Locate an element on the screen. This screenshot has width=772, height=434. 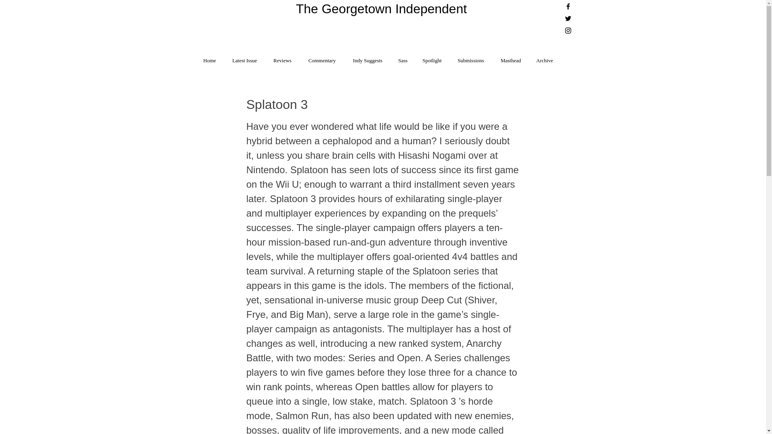
Latest Issue is located at coordinates (244, 57).